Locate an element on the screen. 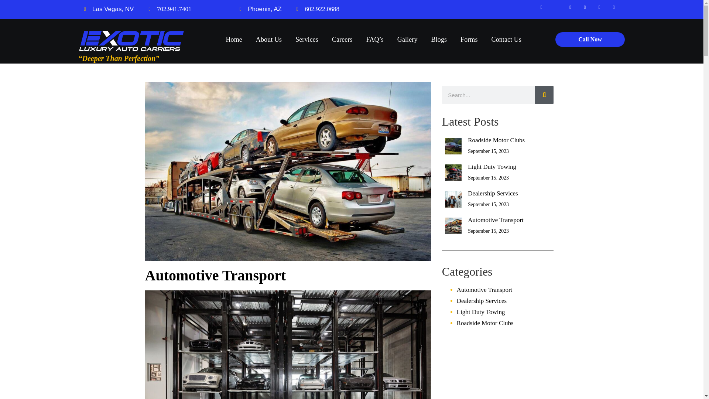 The height and width of the screenshot is (399, 709). About Us is located at coordinates (268, 39).